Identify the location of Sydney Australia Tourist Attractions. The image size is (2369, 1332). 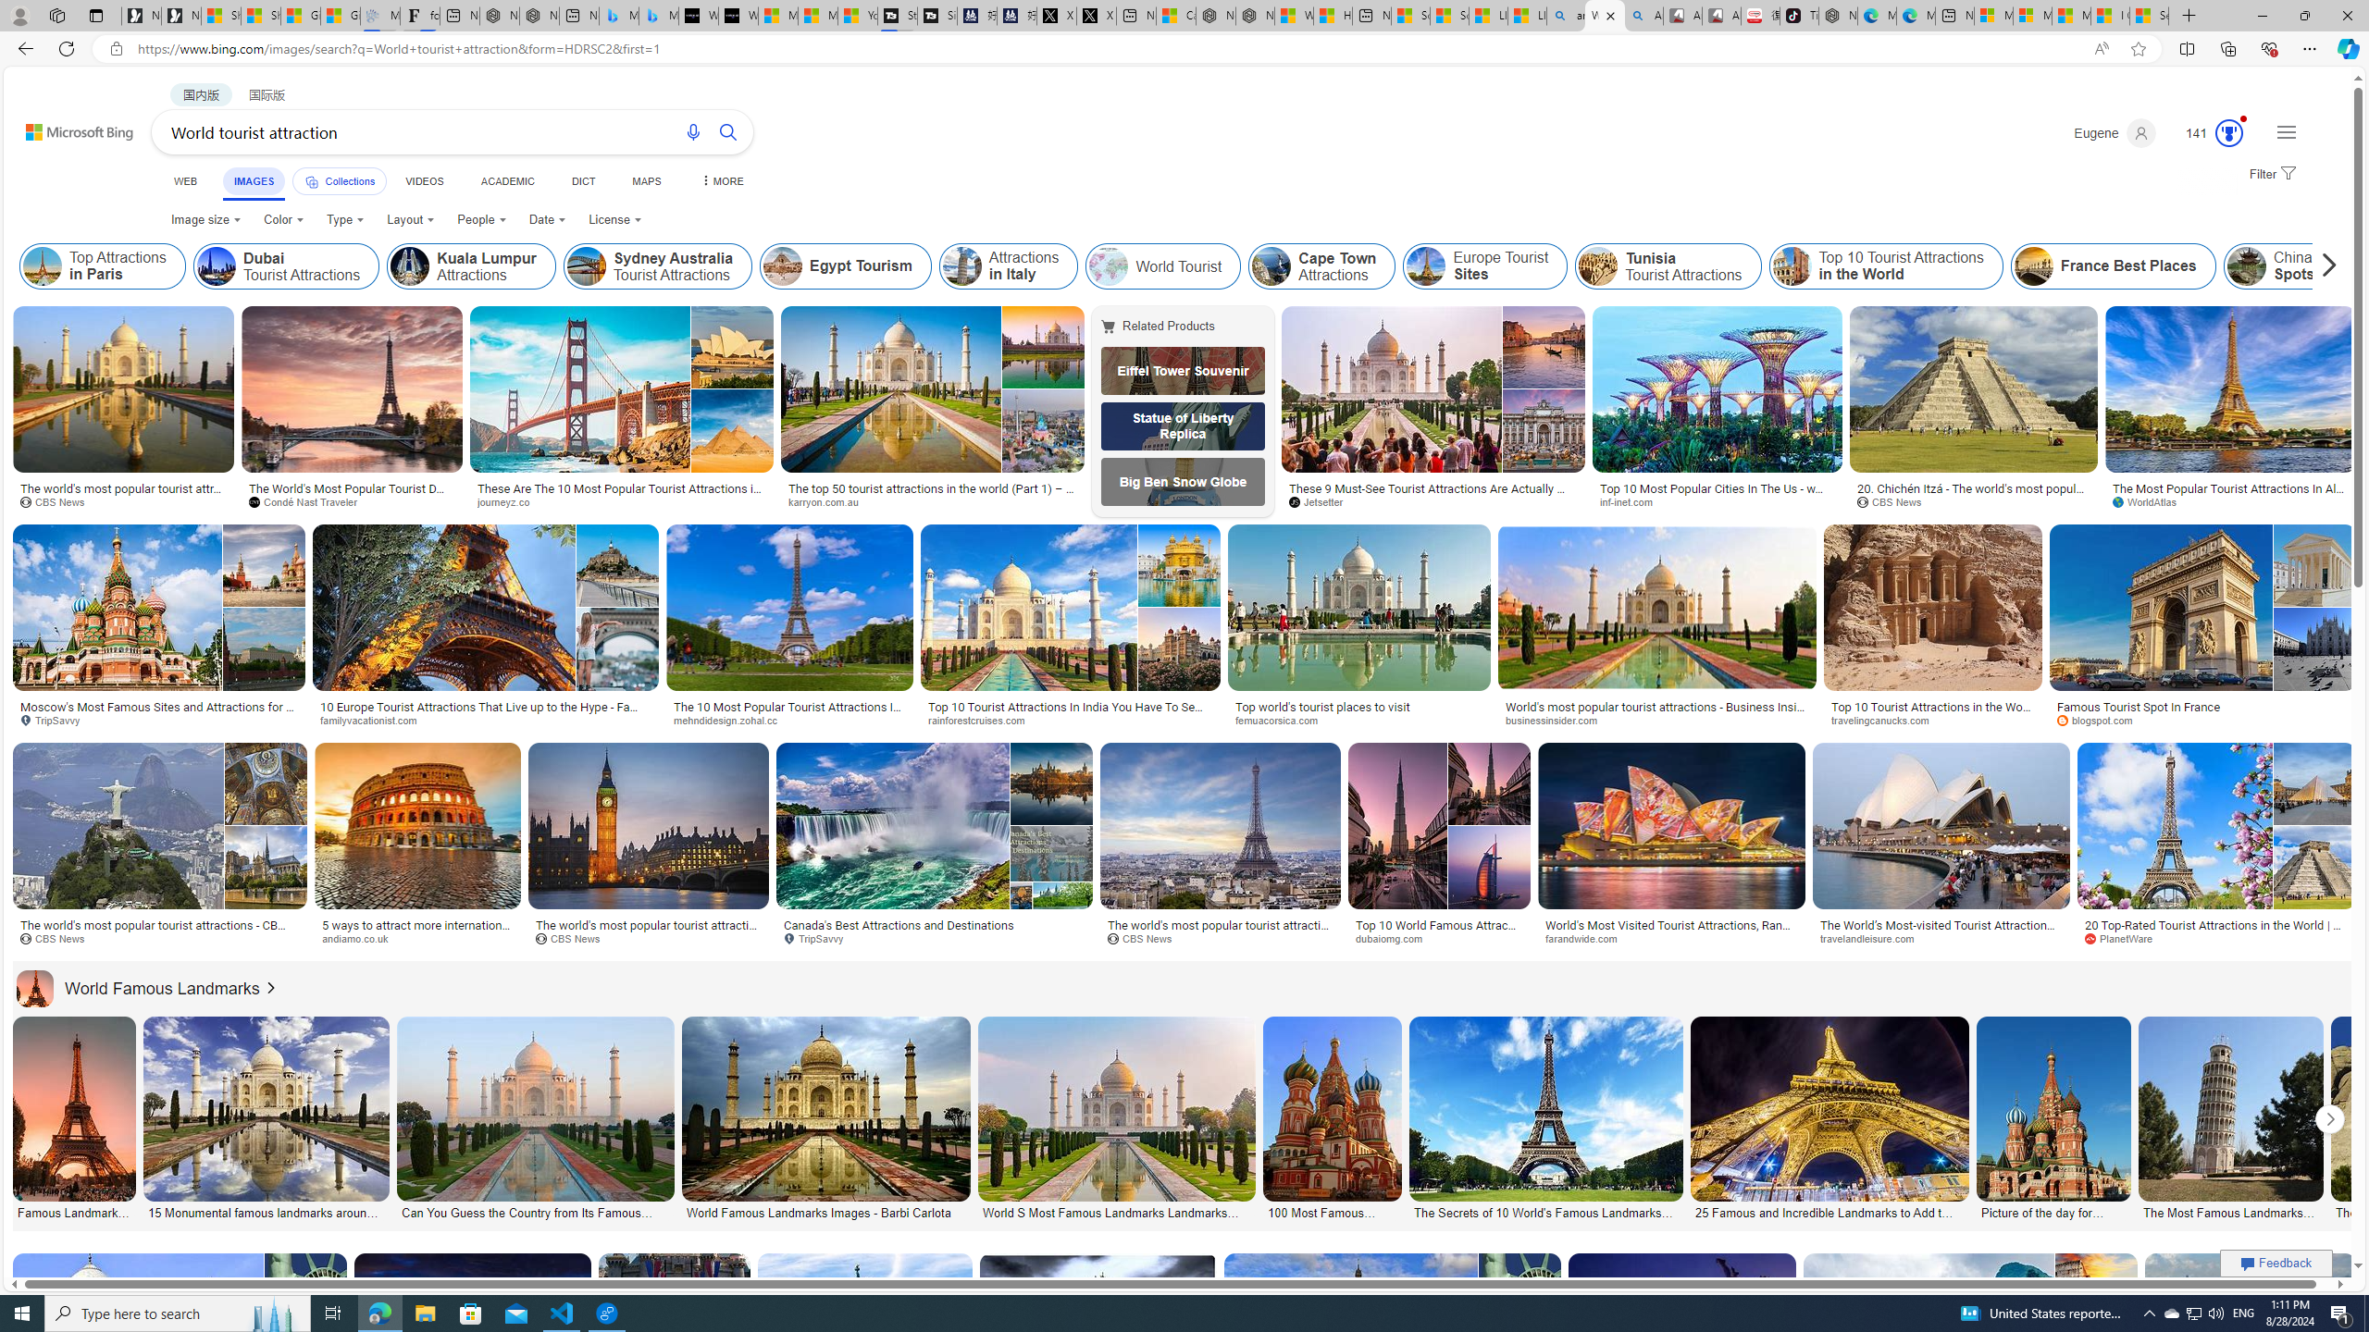
(586, 266).